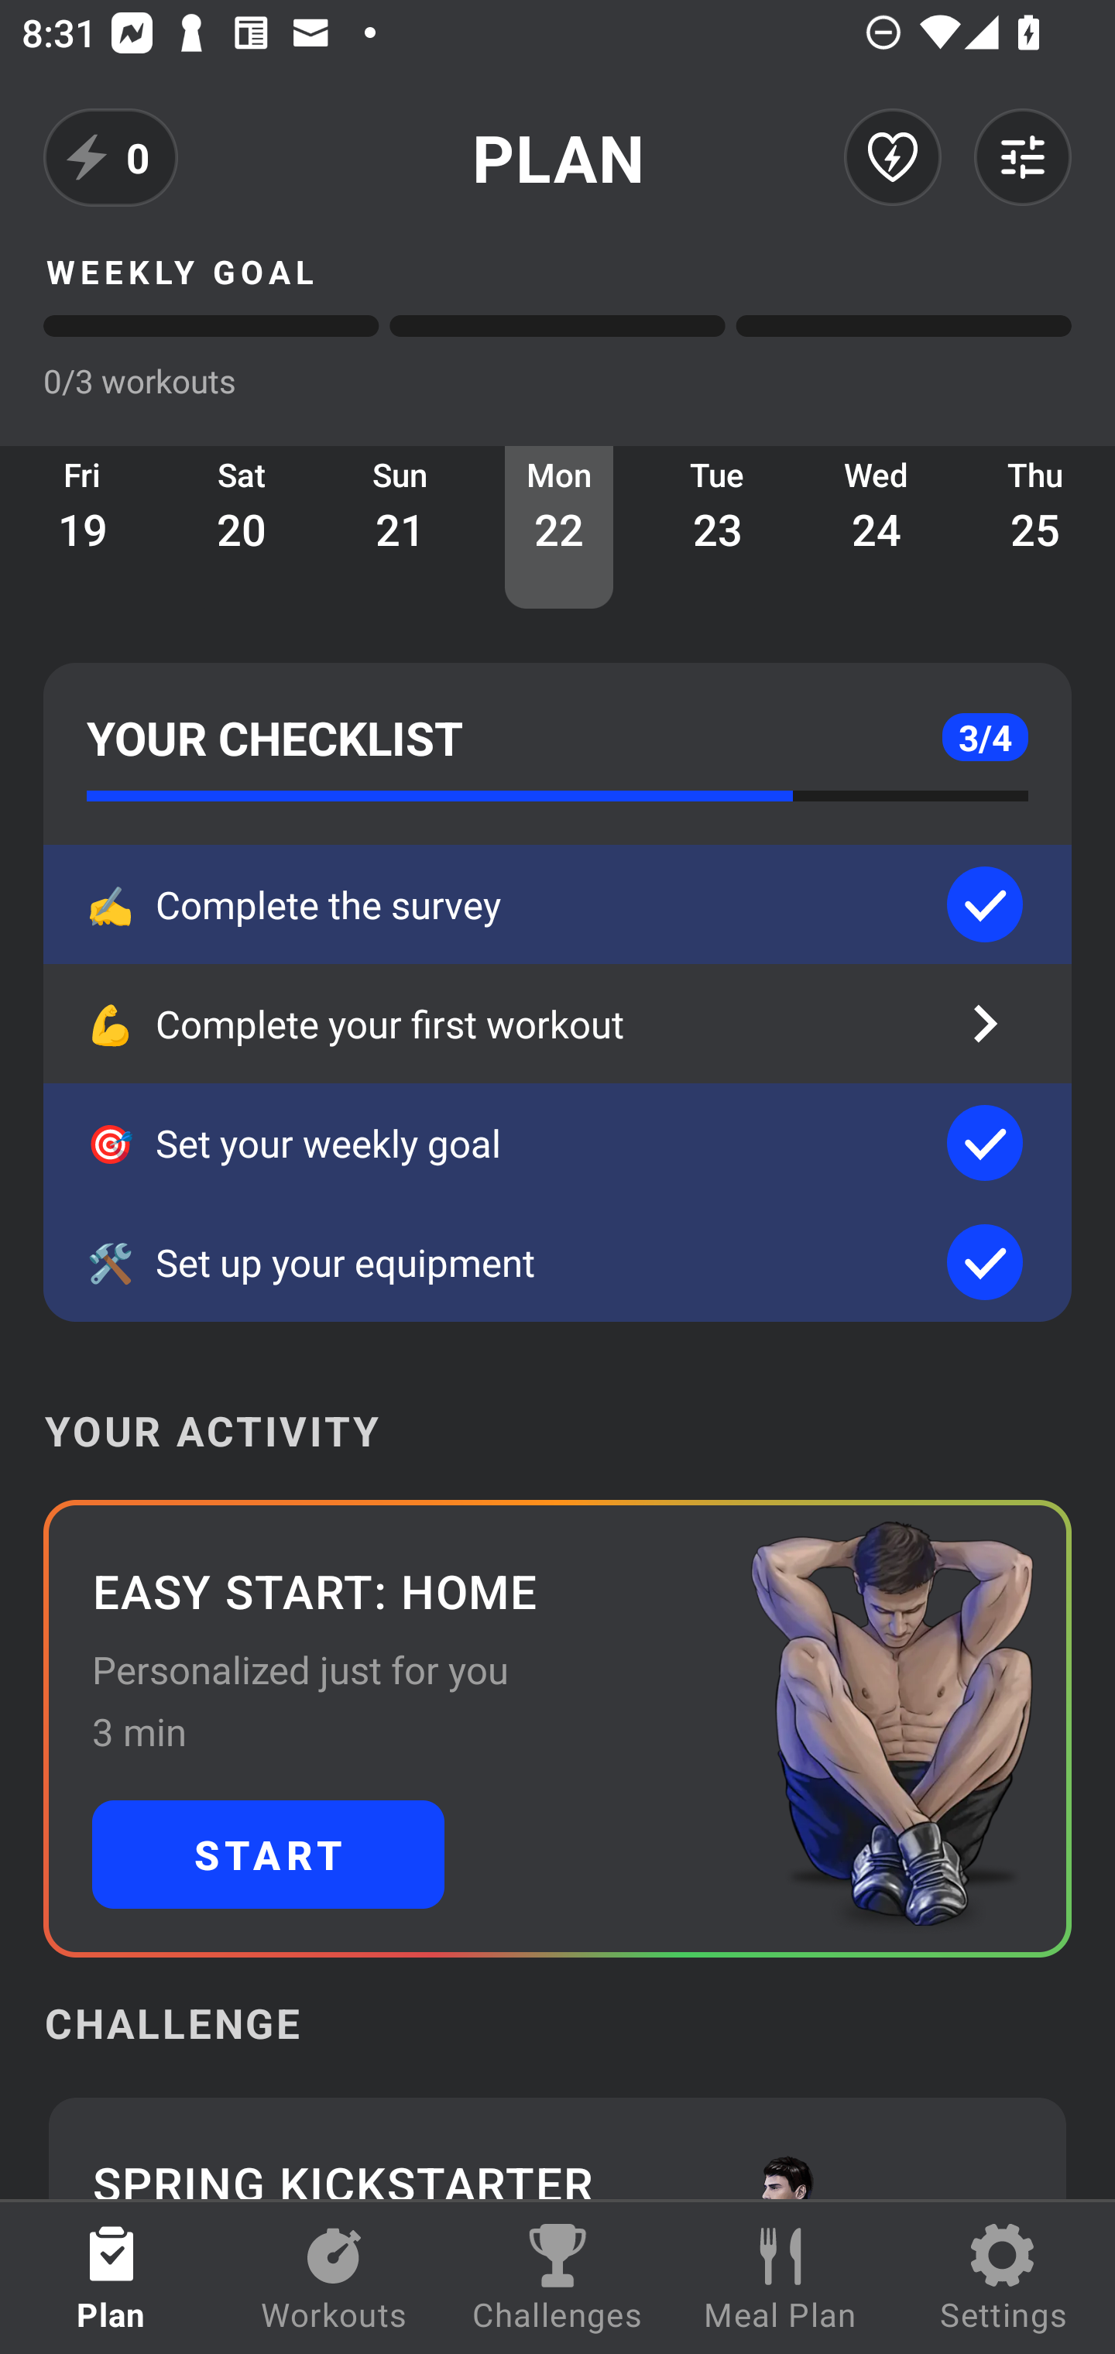  I want to click on Fri 19, so click(83, 527).